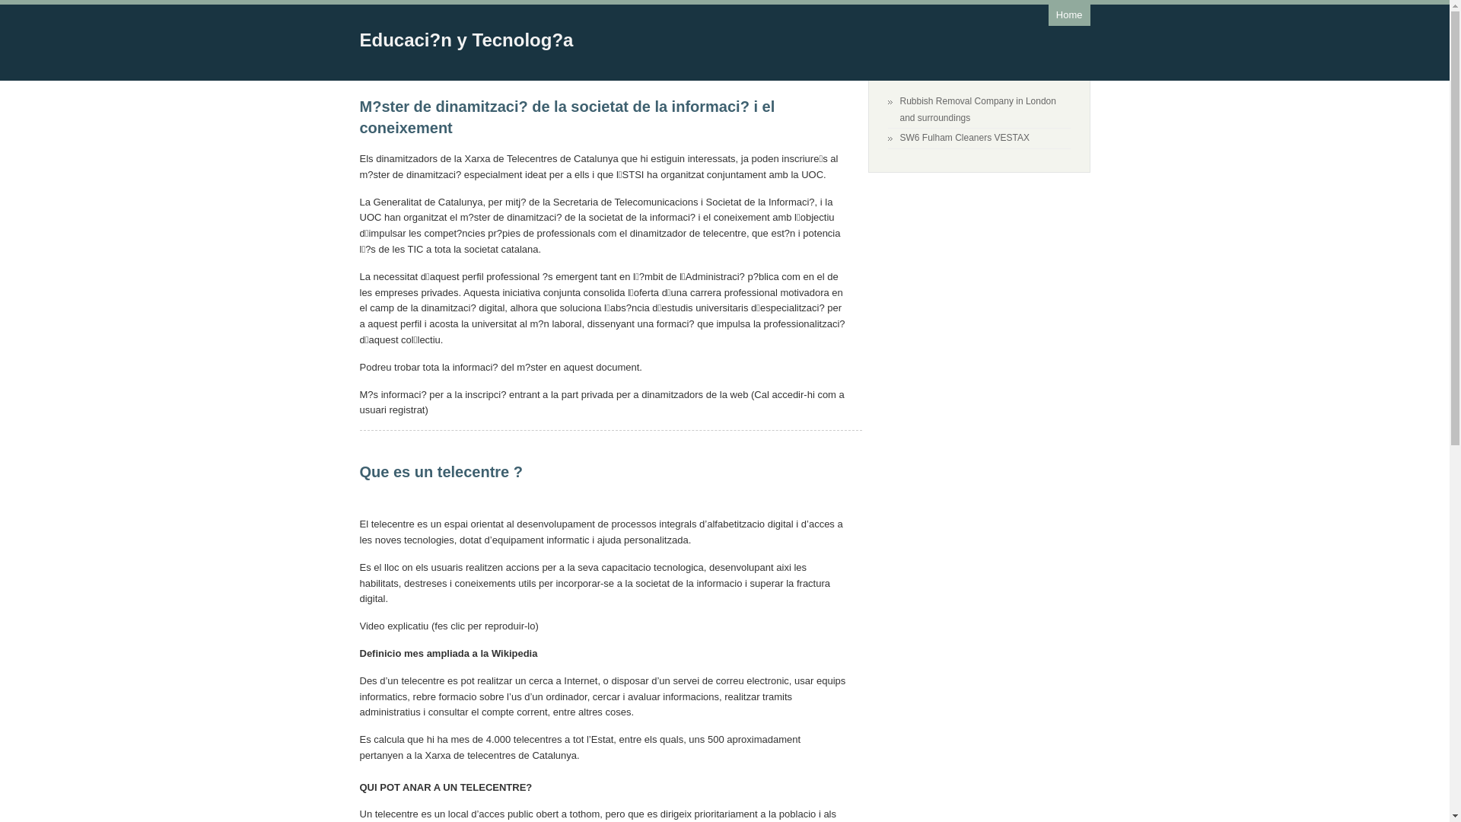 The height and width of the screenshot is (822, 1461). Describe the element at coordinates (1070, 15) in the screenshot. I see `Home` at that location.